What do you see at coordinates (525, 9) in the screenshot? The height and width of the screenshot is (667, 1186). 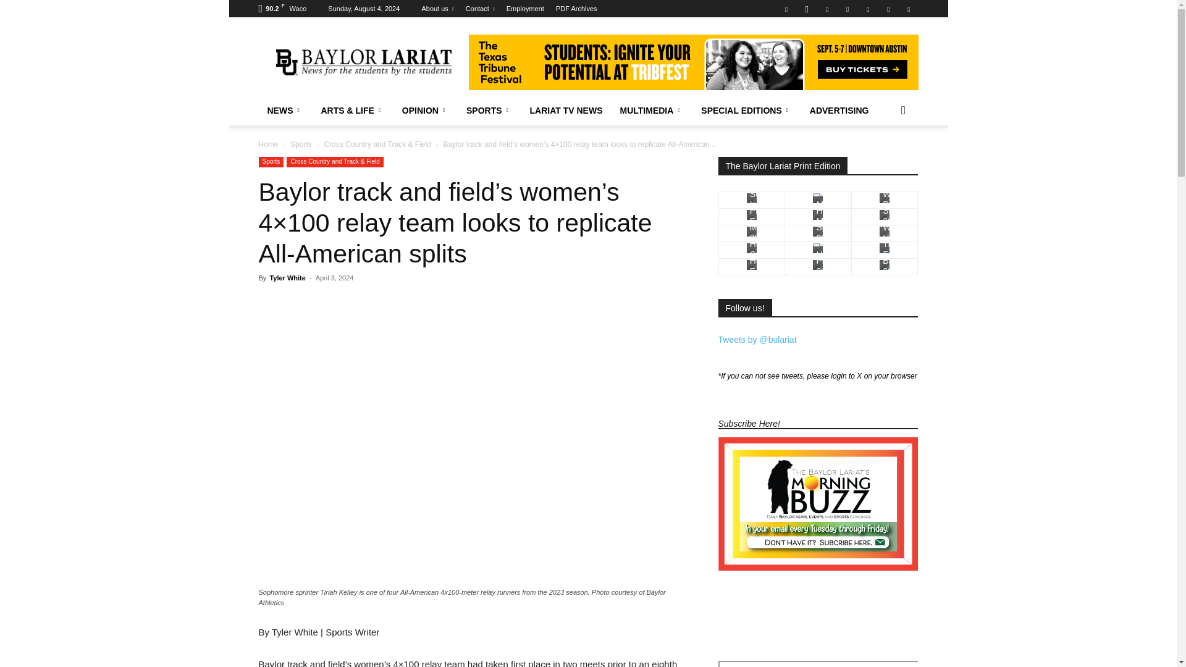 I see `Student Employment` at bounding box center [525, 9].